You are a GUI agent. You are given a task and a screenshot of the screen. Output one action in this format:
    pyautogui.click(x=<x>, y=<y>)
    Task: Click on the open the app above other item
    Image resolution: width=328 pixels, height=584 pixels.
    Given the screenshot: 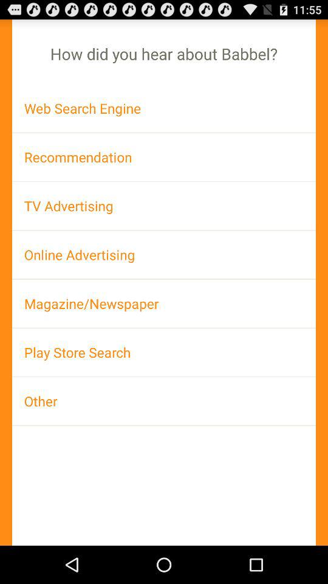 What is the action you would take?
    pyautogui.click(x=164, y=352)
    